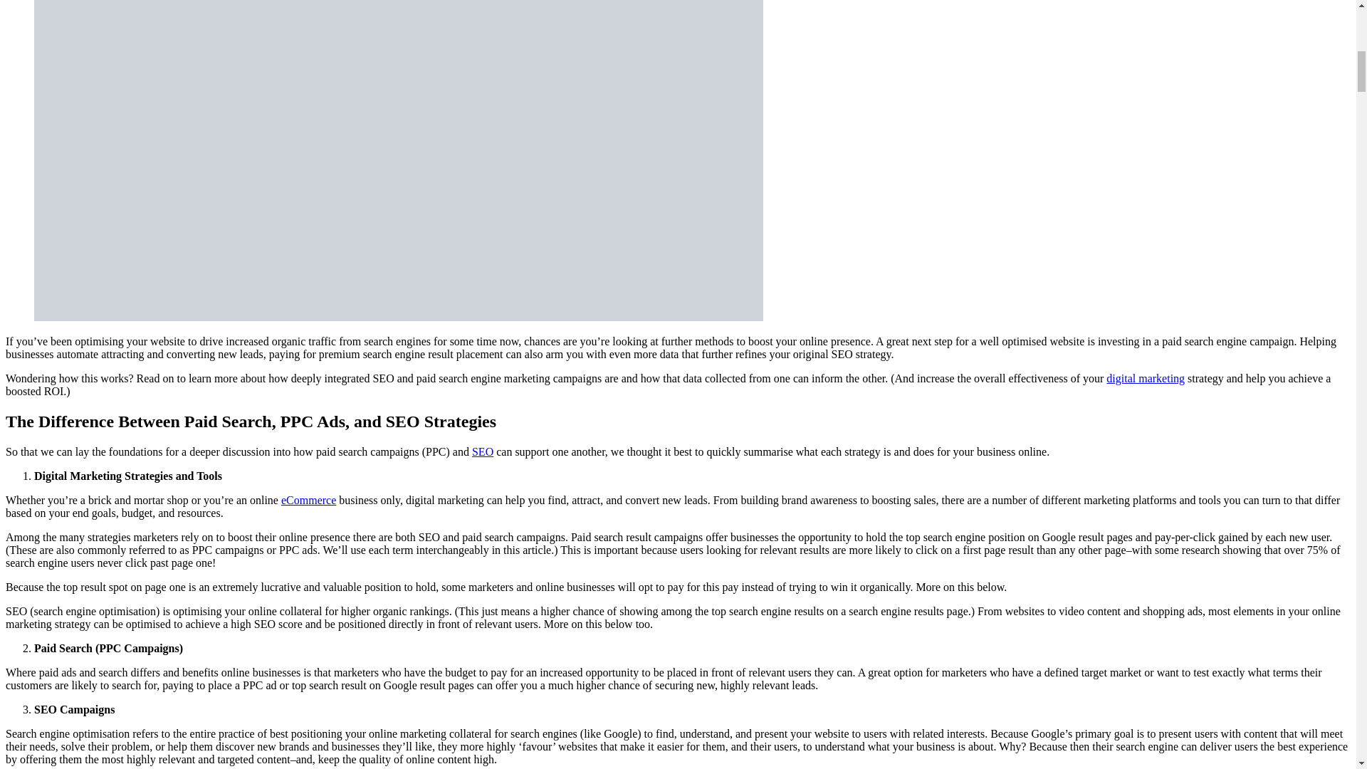  What do you see at coordinates (309, 500) in the screenshot?
I see `eCommerce` at bounding box center [309, 500].